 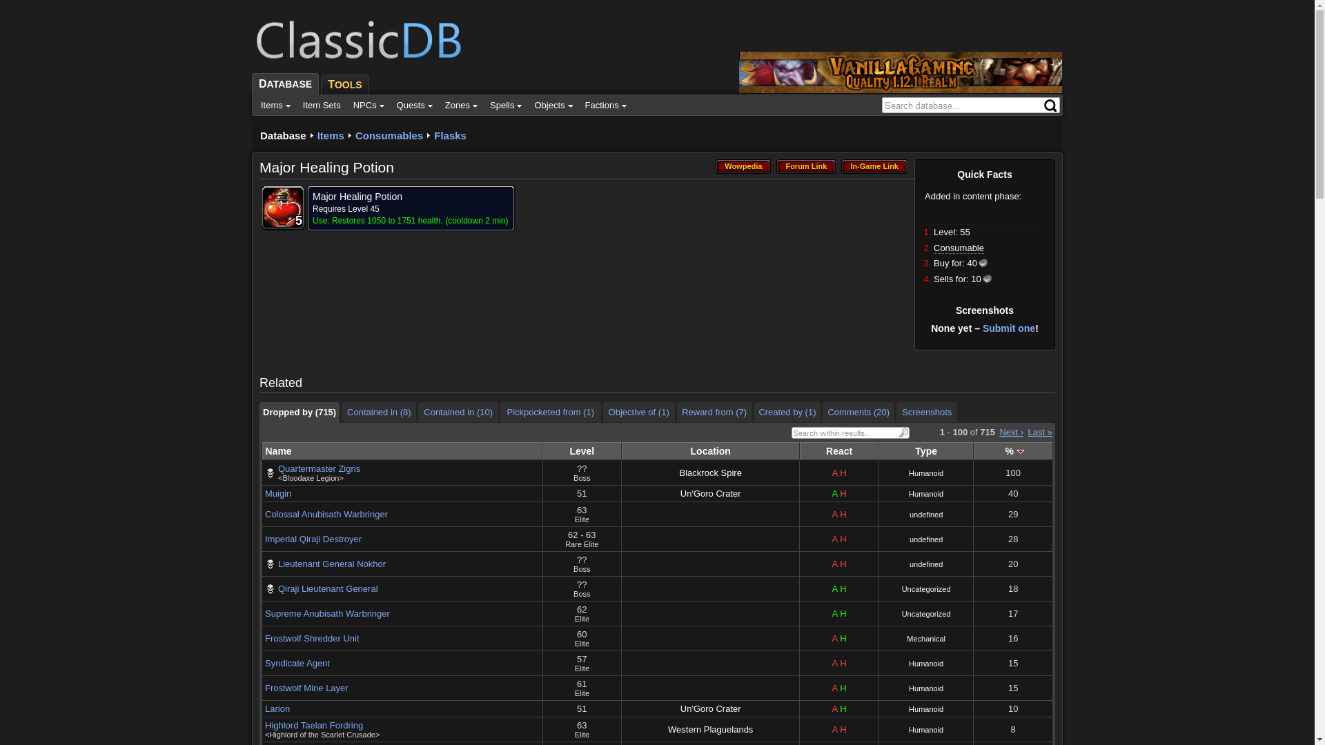 I want to click on Blackrock Spire, so click(x=711, y=473).